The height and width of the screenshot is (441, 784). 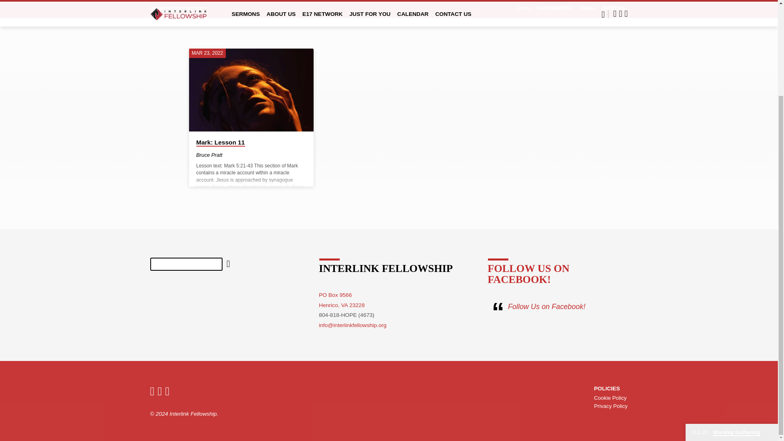 What do you see at coordinates (547, 306) in the screenshot?
I see `Follow Us on Facebook!` at bounding box center [547, 306].